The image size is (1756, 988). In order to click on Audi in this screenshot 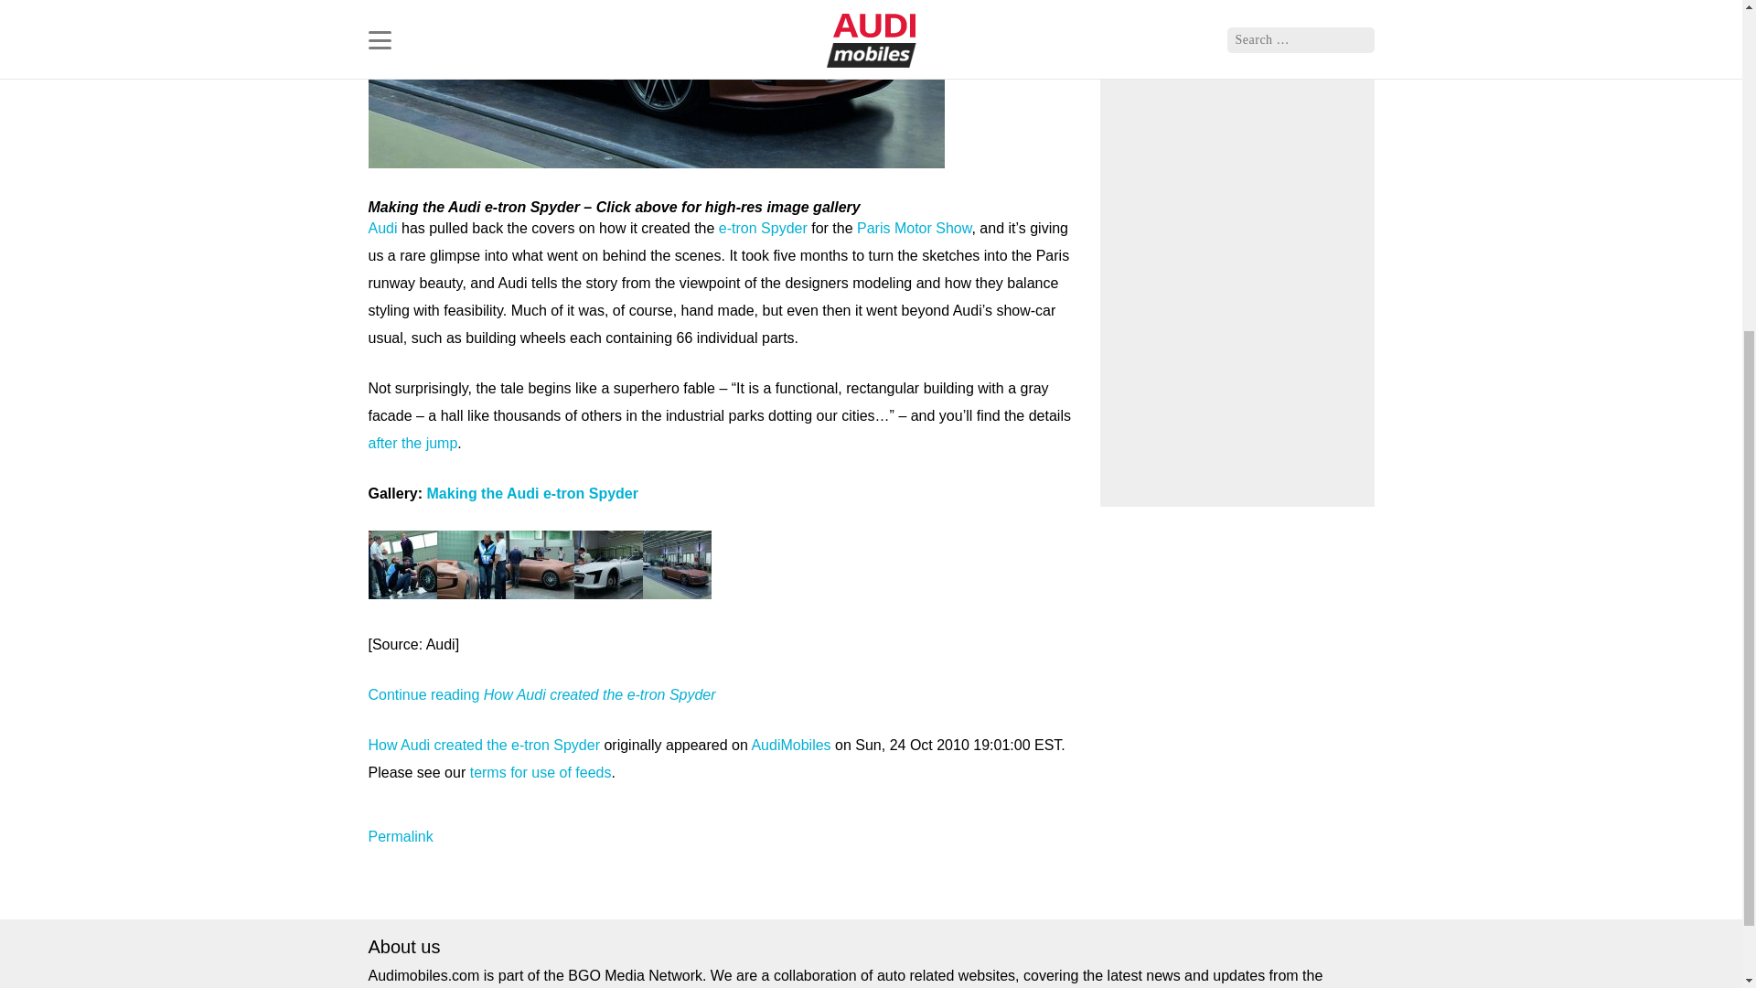, I will do `click(381, 228)`.